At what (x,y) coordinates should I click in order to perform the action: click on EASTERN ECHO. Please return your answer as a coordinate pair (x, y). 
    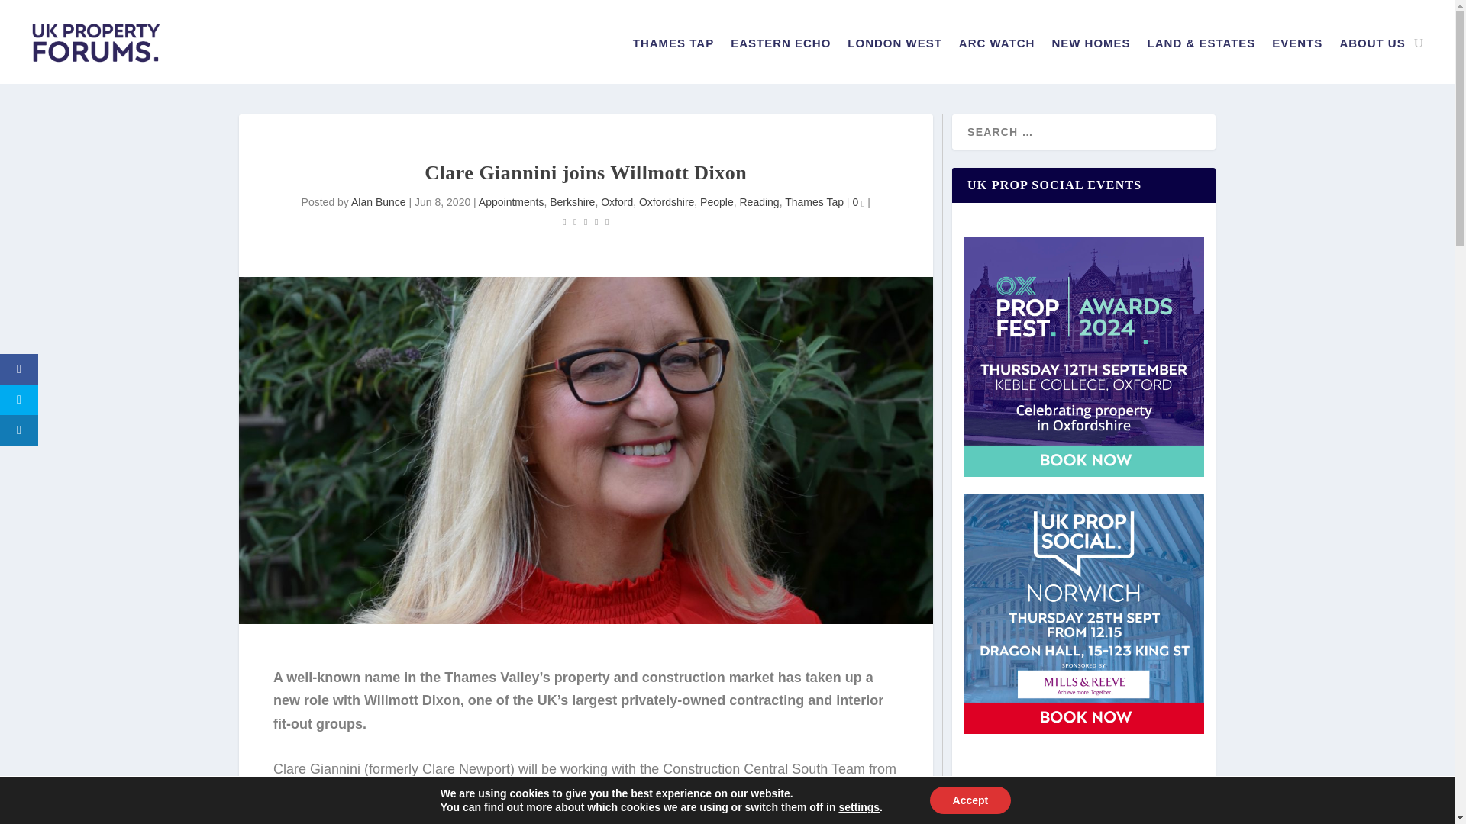
    Looking at the image, I should click on (780, 46).